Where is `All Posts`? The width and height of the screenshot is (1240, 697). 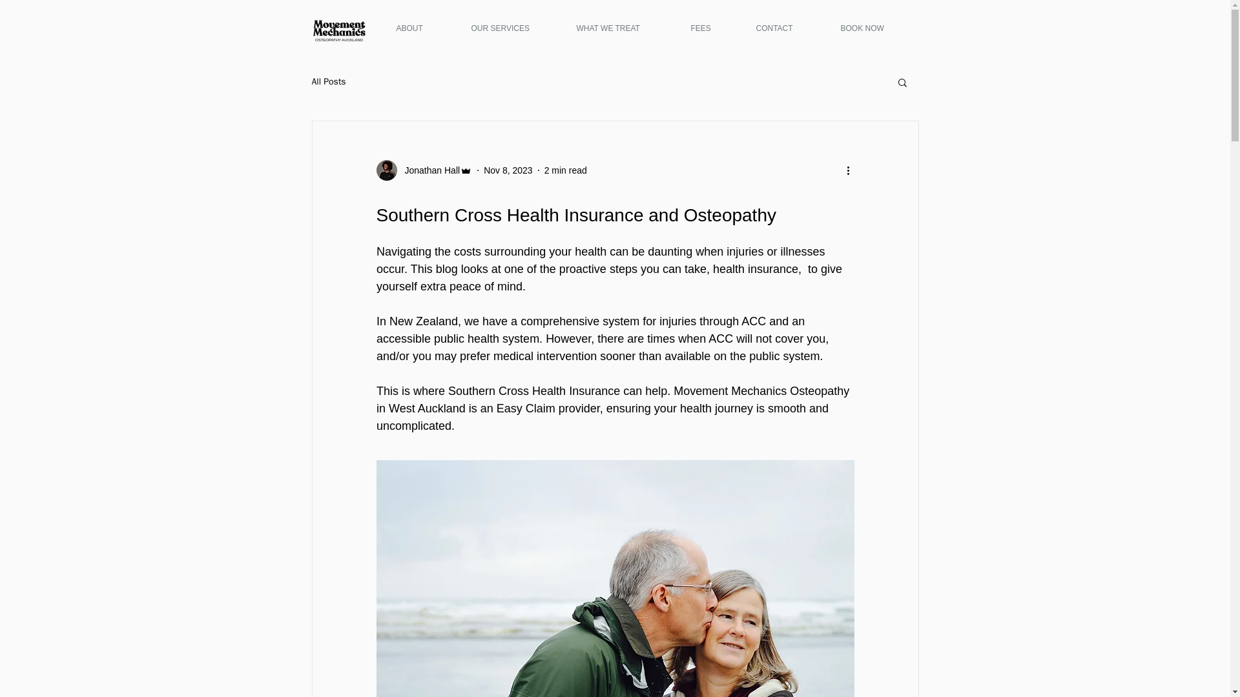 All Posts is located at coordinates (328, 81).